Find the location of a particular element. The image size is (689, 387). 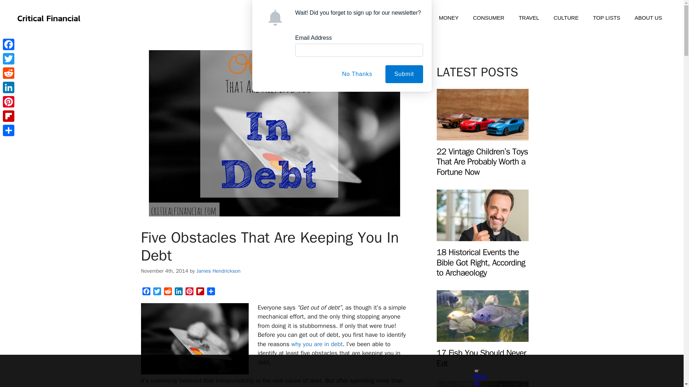

why you are in debt is located at coordinates (317, 344).